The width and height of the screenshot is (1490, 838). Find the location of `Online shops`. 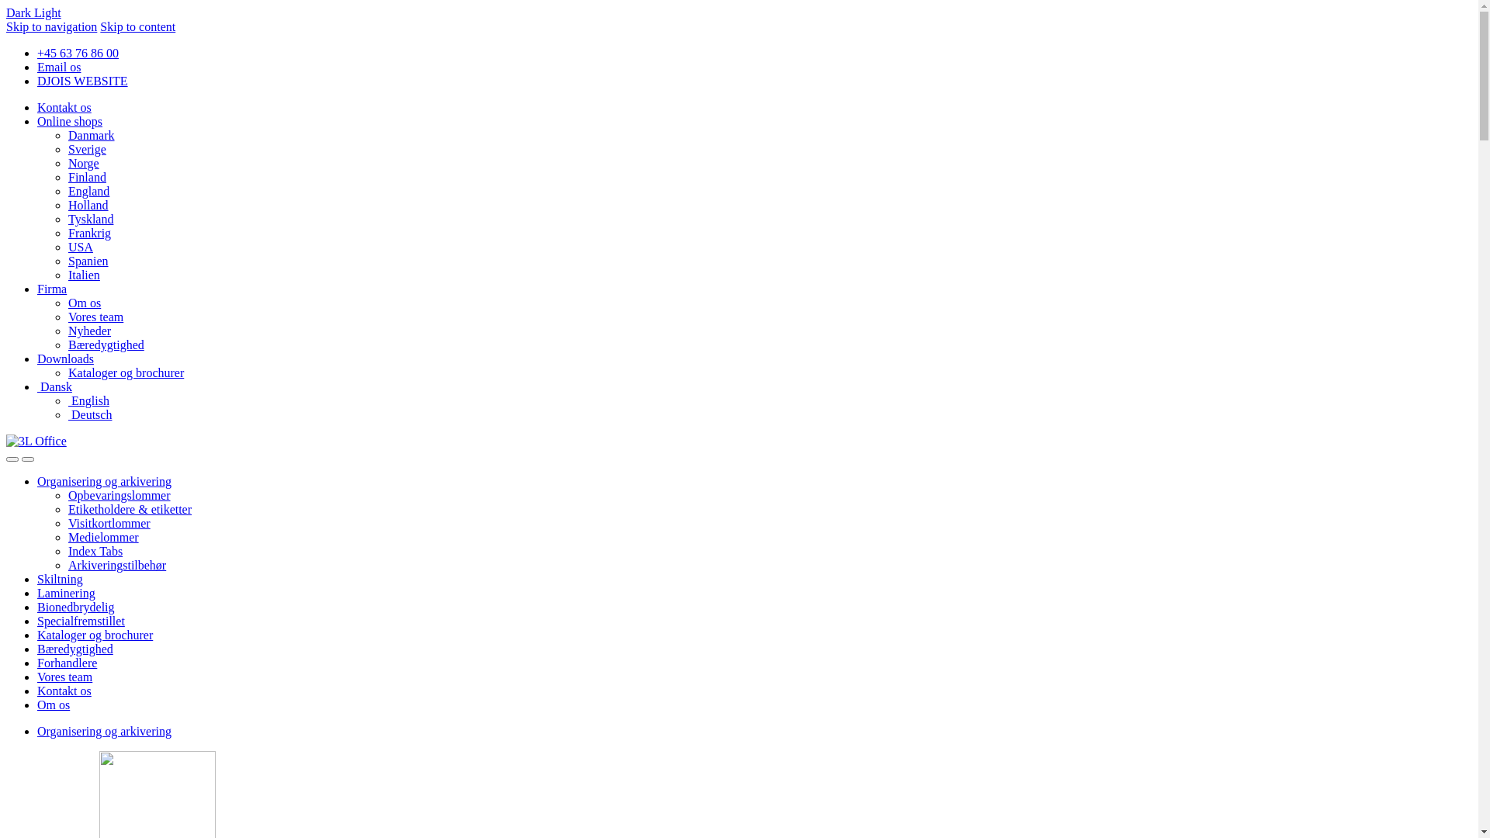

Online shops is located at coordinates (70, 121).